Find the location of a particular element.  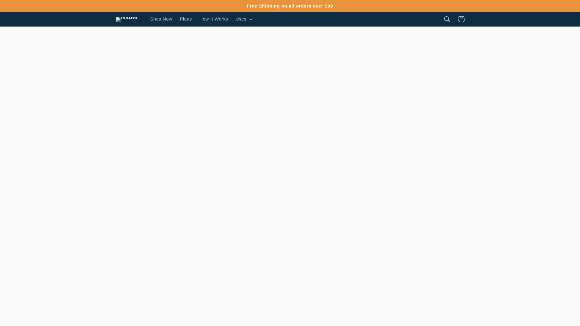

Plans is located at coordinates (186, 19).